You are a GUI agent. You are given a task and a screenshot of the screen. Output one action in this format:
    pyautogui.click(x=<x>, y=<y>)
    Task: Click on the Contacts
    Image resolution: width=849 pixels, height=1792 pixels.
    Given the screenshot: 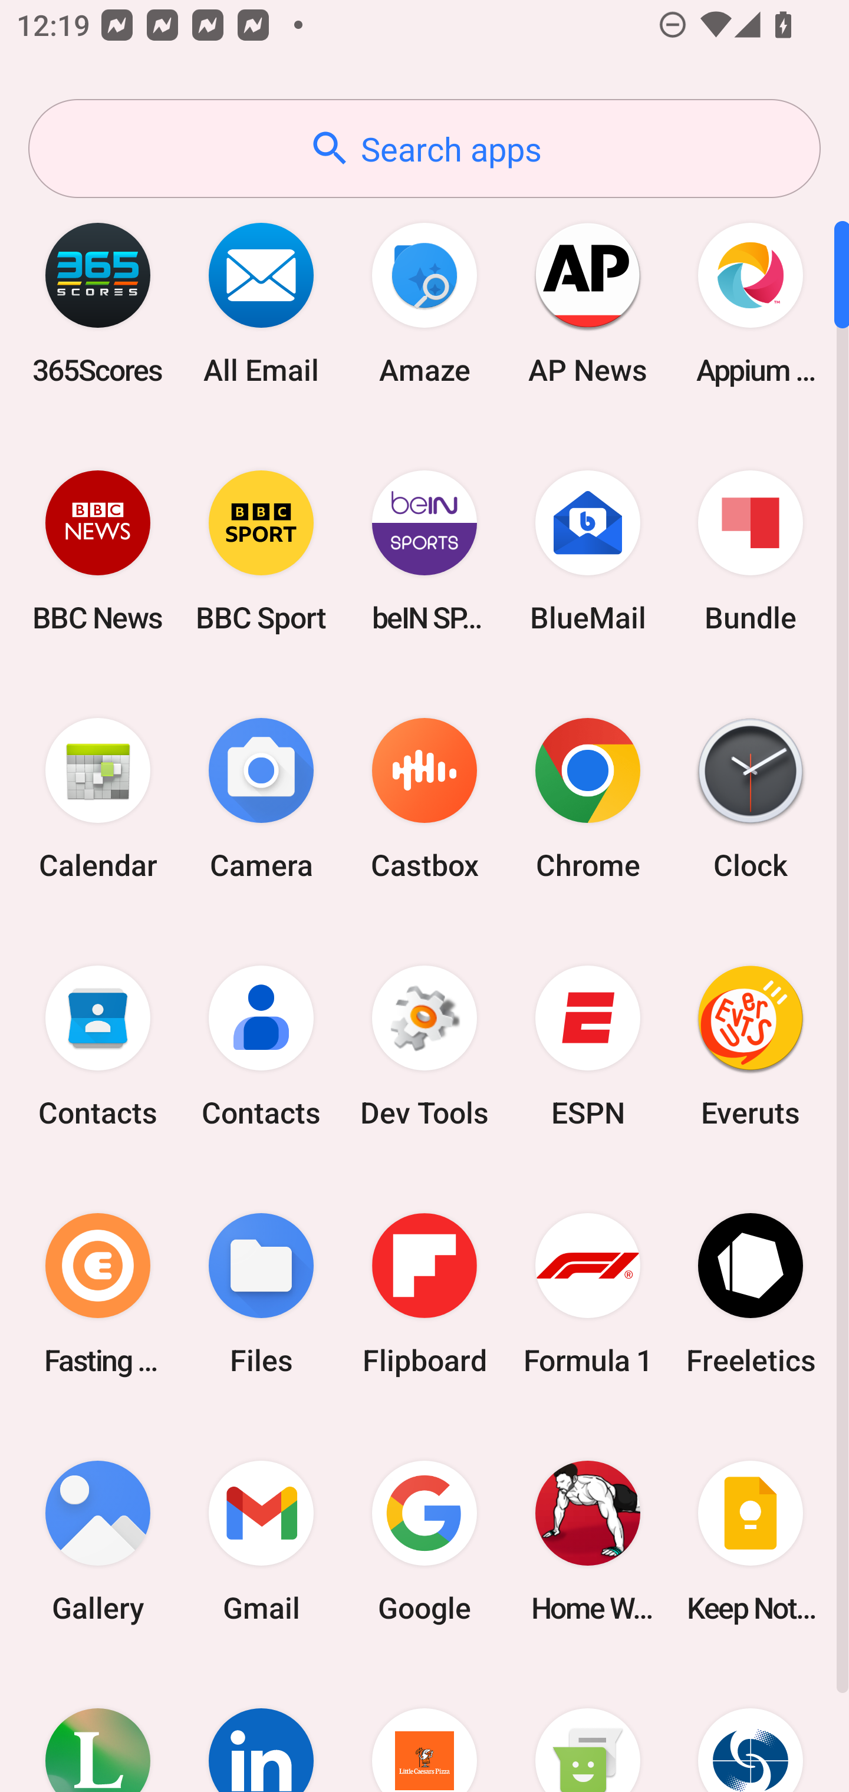 What is the action you would take?
    pyautogui.click(x=261, y=1046)
    